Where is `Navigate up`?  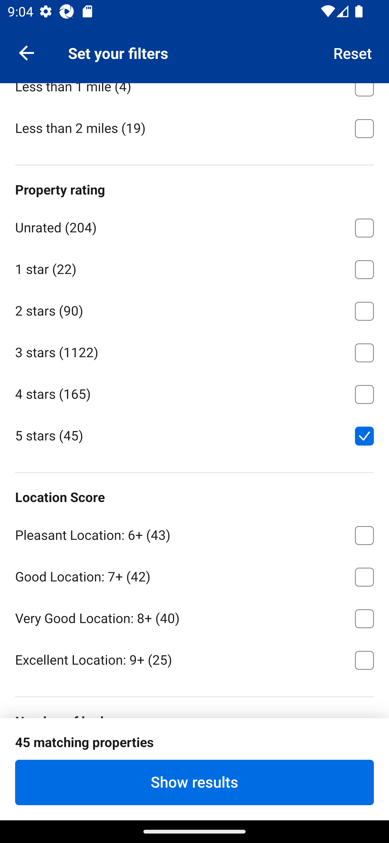
Navigate up is located at coordinates (26, 52).